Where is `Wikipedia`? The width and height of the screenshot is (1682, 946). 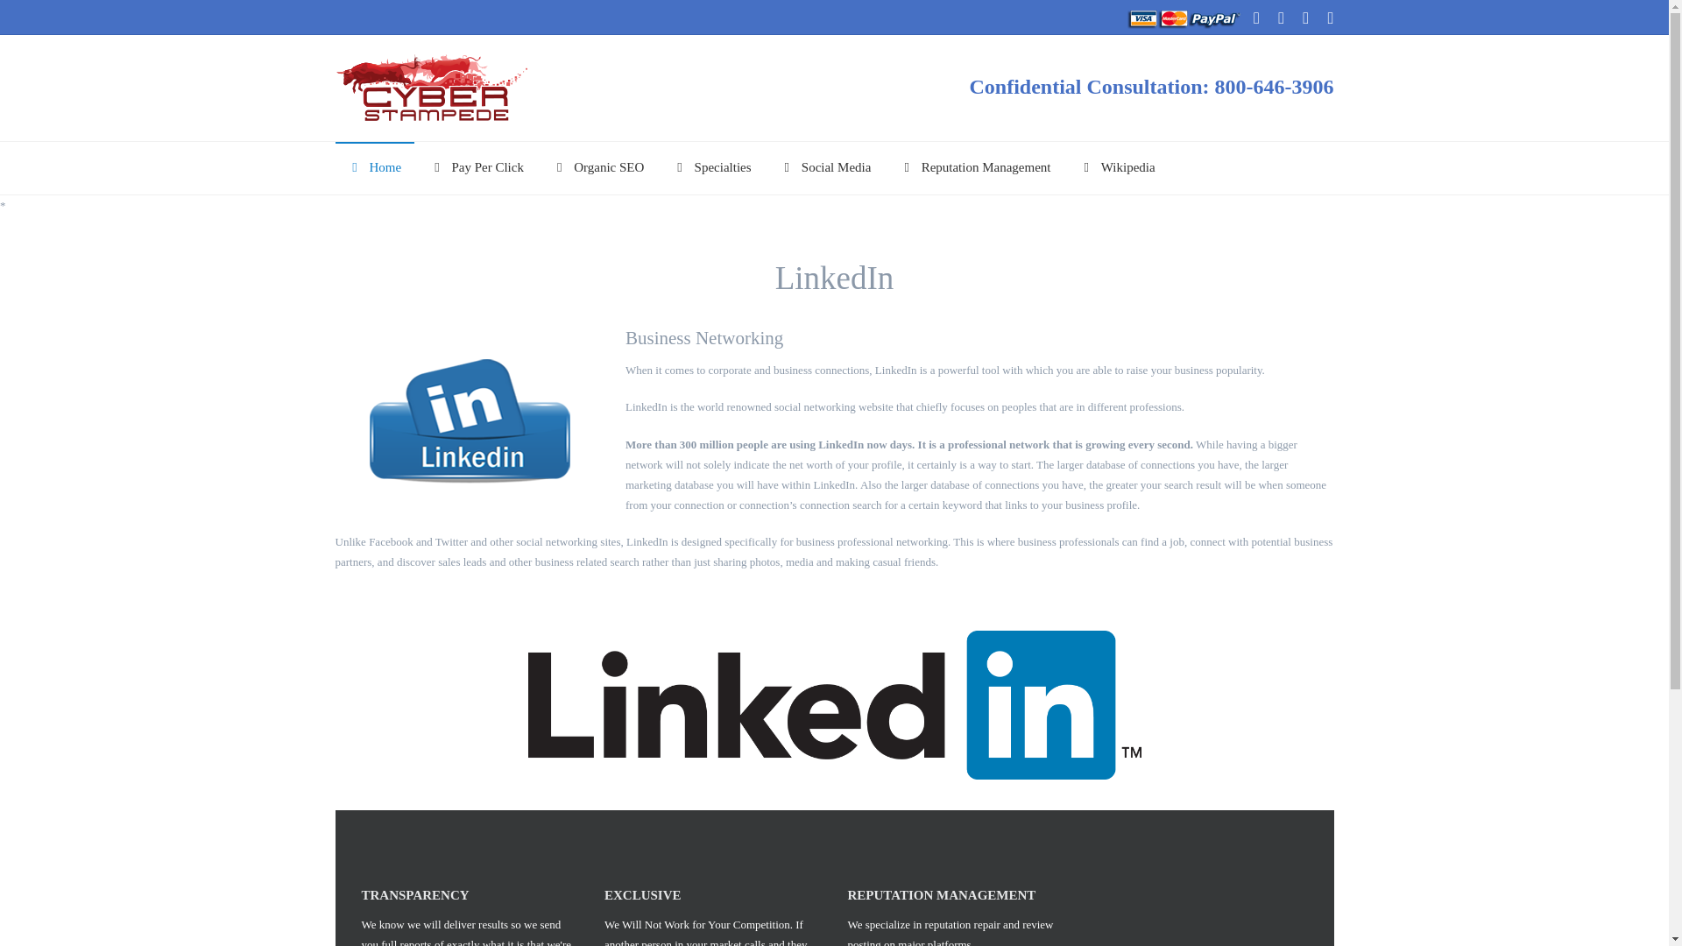
Wikipedia is located at coordinates (1118, 168).